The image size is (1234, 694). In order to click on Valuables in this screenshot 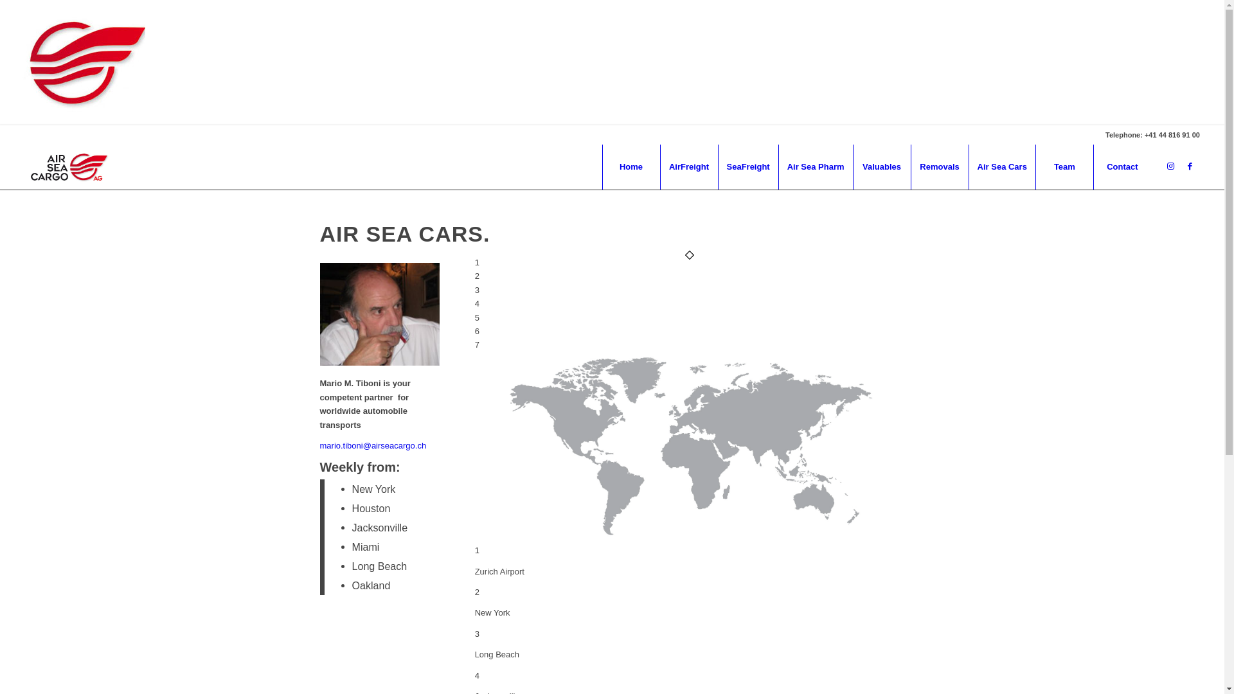, I will do `click(882, 167)`.